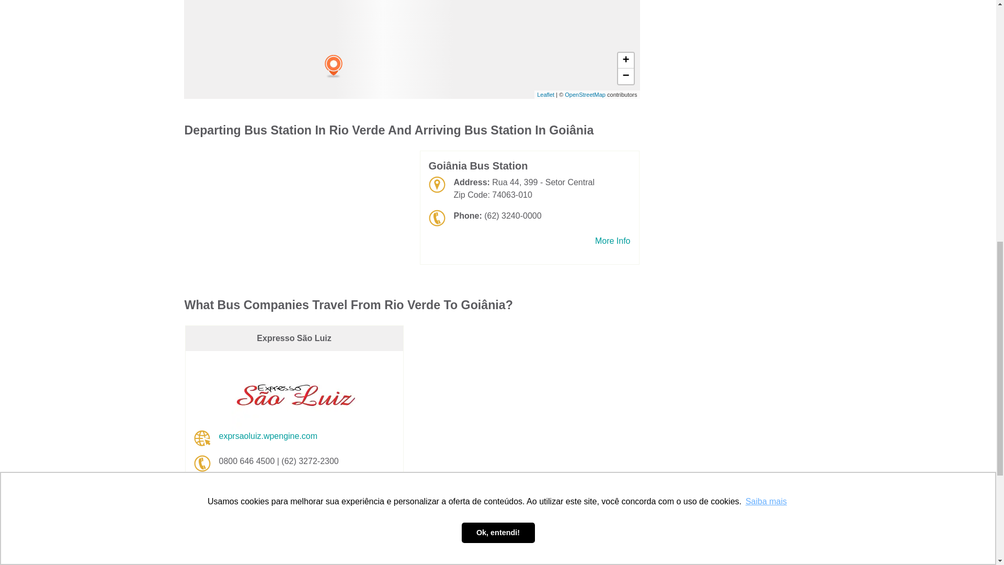 This screenshot has height=565, width=1004. What do you see at coordinates (545, 94) in the screenshot?
I see `A JS library for interactive maps` at bounding box center [545, 94].